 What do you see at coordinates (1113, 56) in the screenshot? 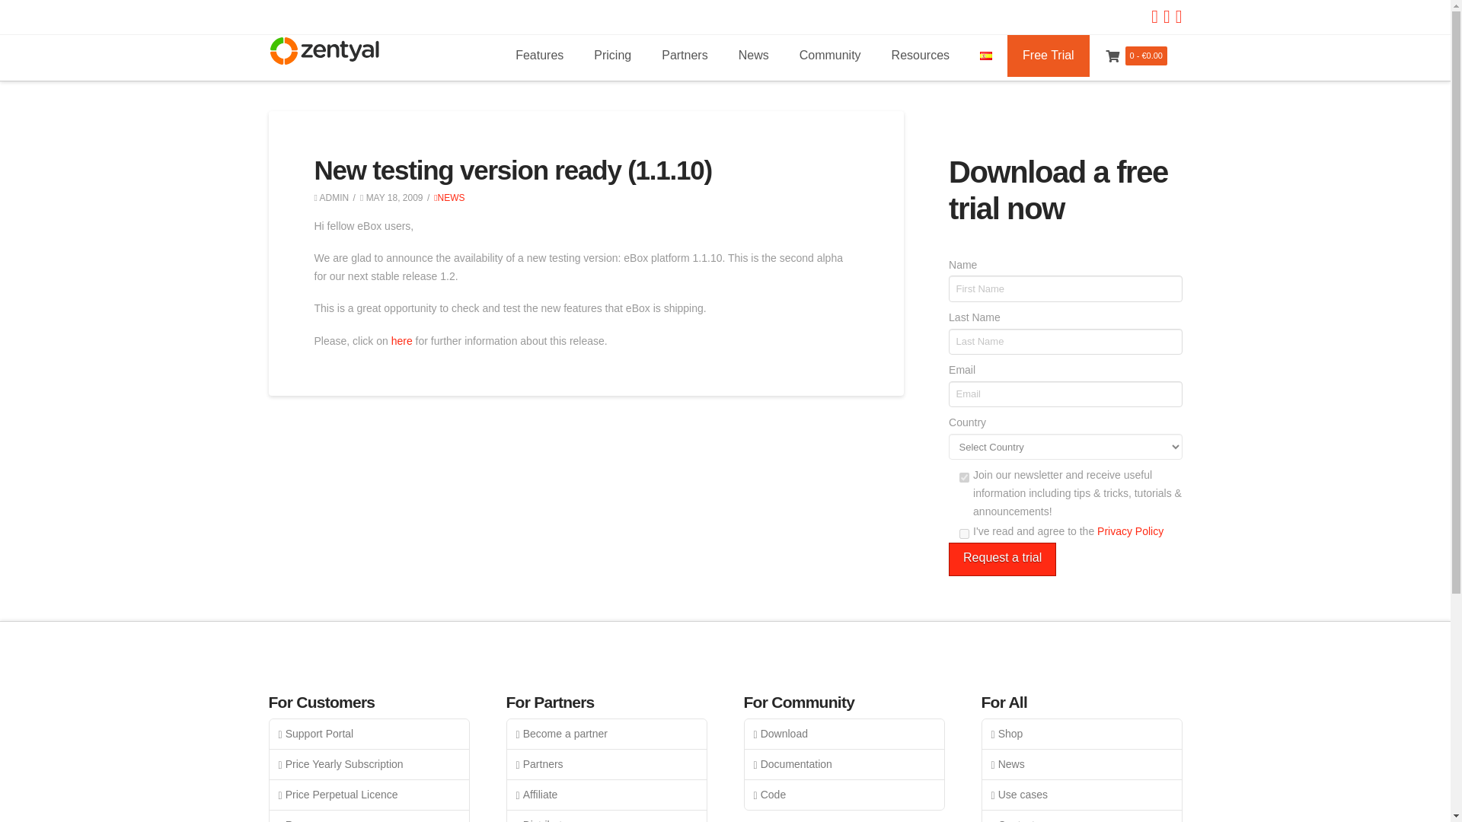
I see `Cart` at bounding box center [1113, 56].